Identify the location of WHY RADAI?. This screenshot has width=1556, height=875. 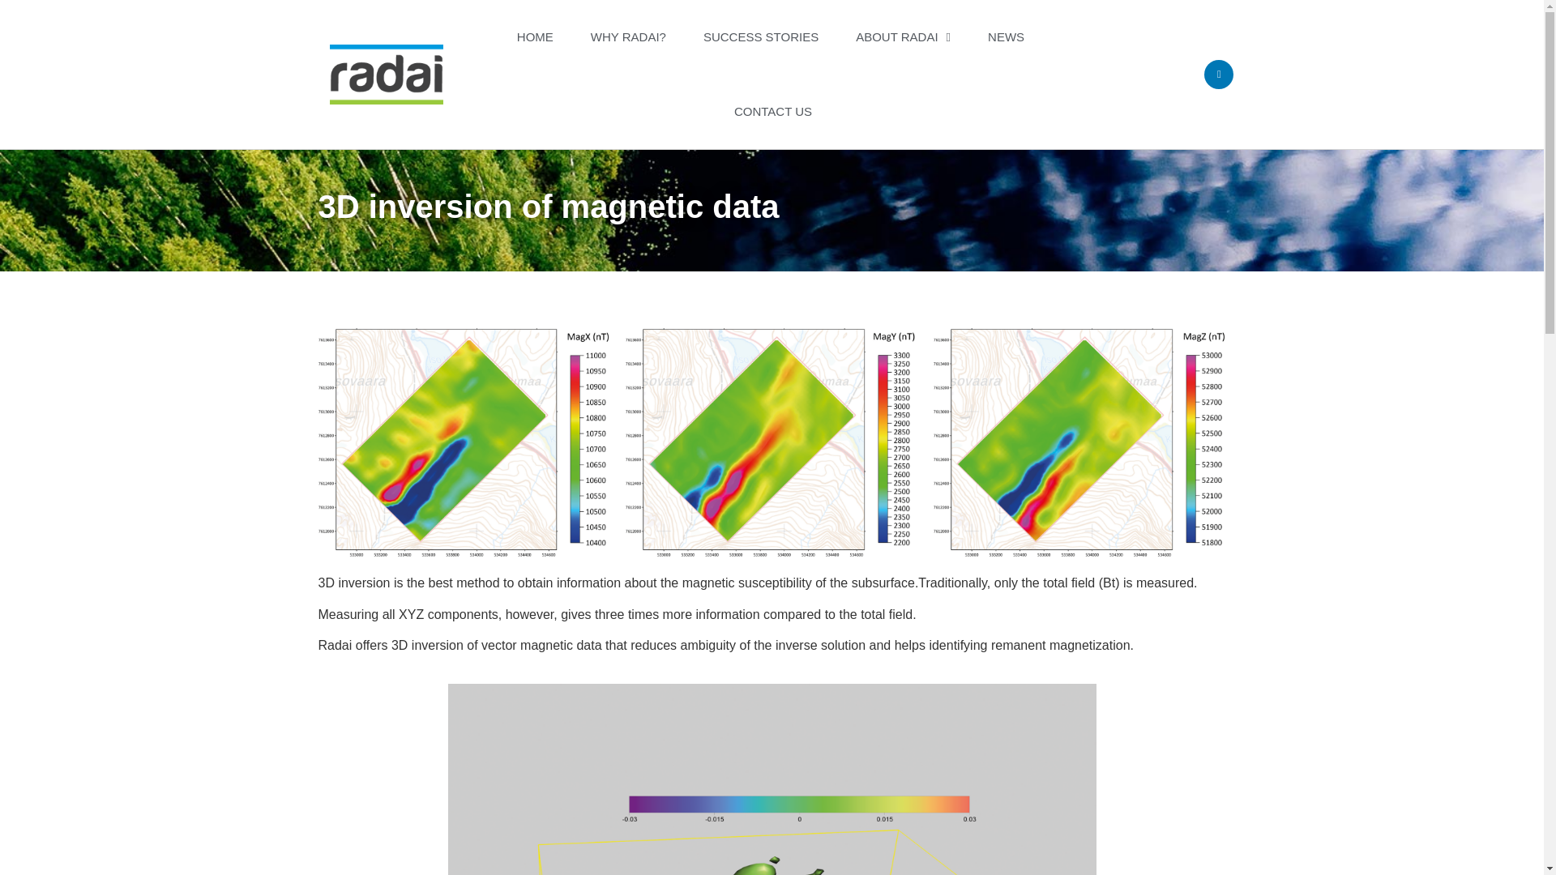
(628, 37).